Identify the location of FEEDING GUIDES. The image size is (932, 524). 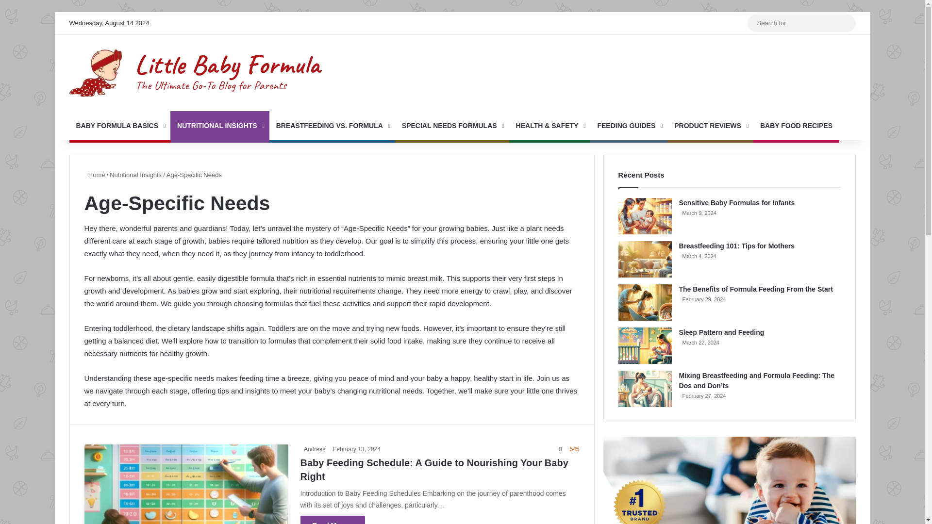
(628, 125).